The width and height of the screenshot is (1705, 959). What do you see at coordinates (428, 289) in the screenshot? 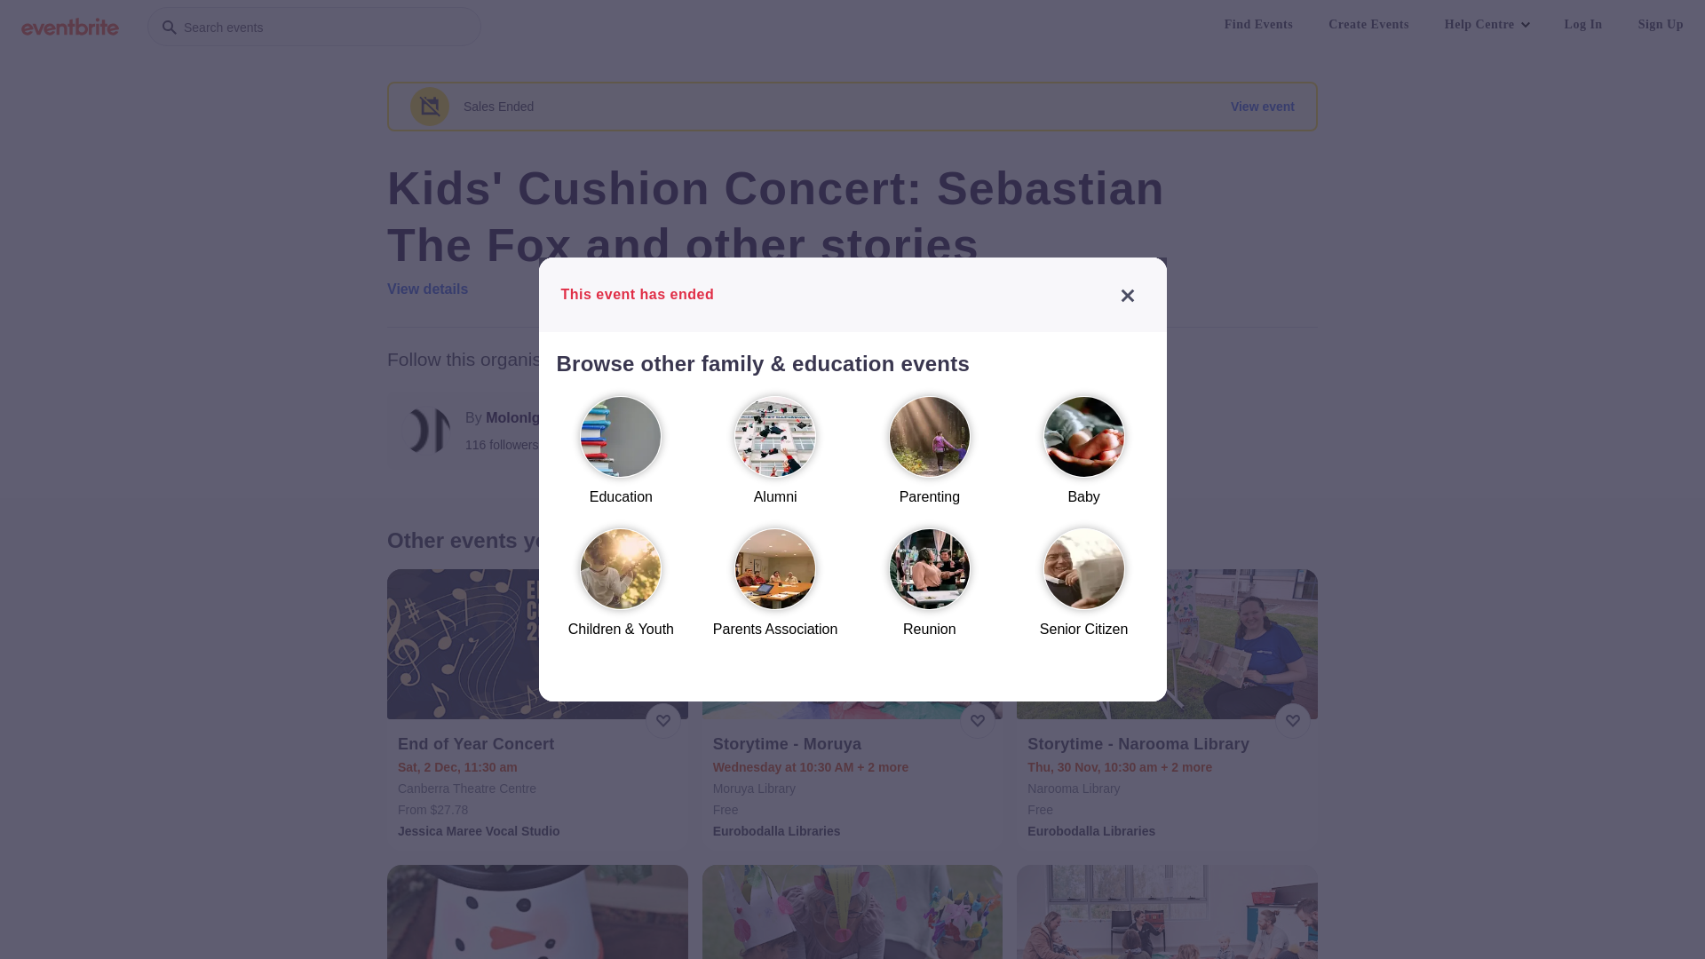
I see `View details` at bounding box center [428, 289].